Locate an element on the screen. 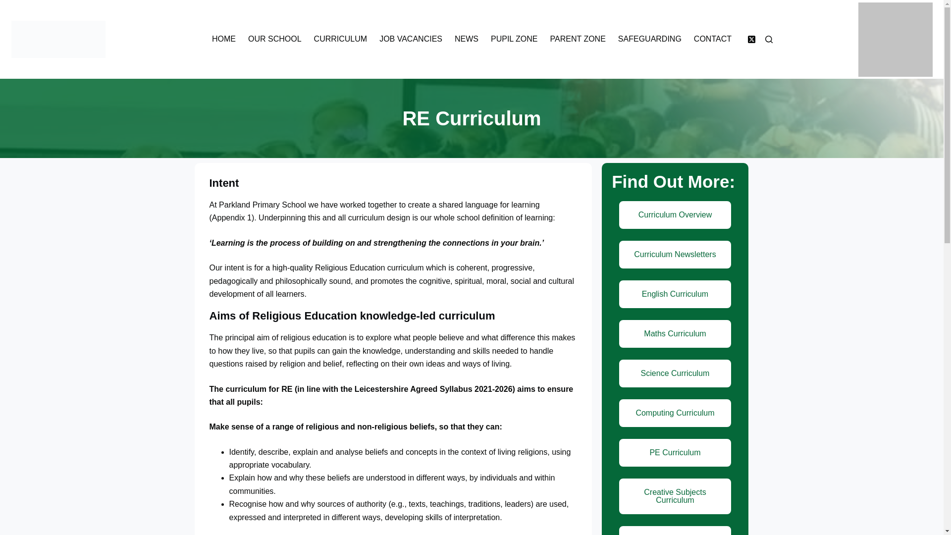 This screenshot has width=951, height=535. Computing Curriculum is located at coordinates (675, 413).